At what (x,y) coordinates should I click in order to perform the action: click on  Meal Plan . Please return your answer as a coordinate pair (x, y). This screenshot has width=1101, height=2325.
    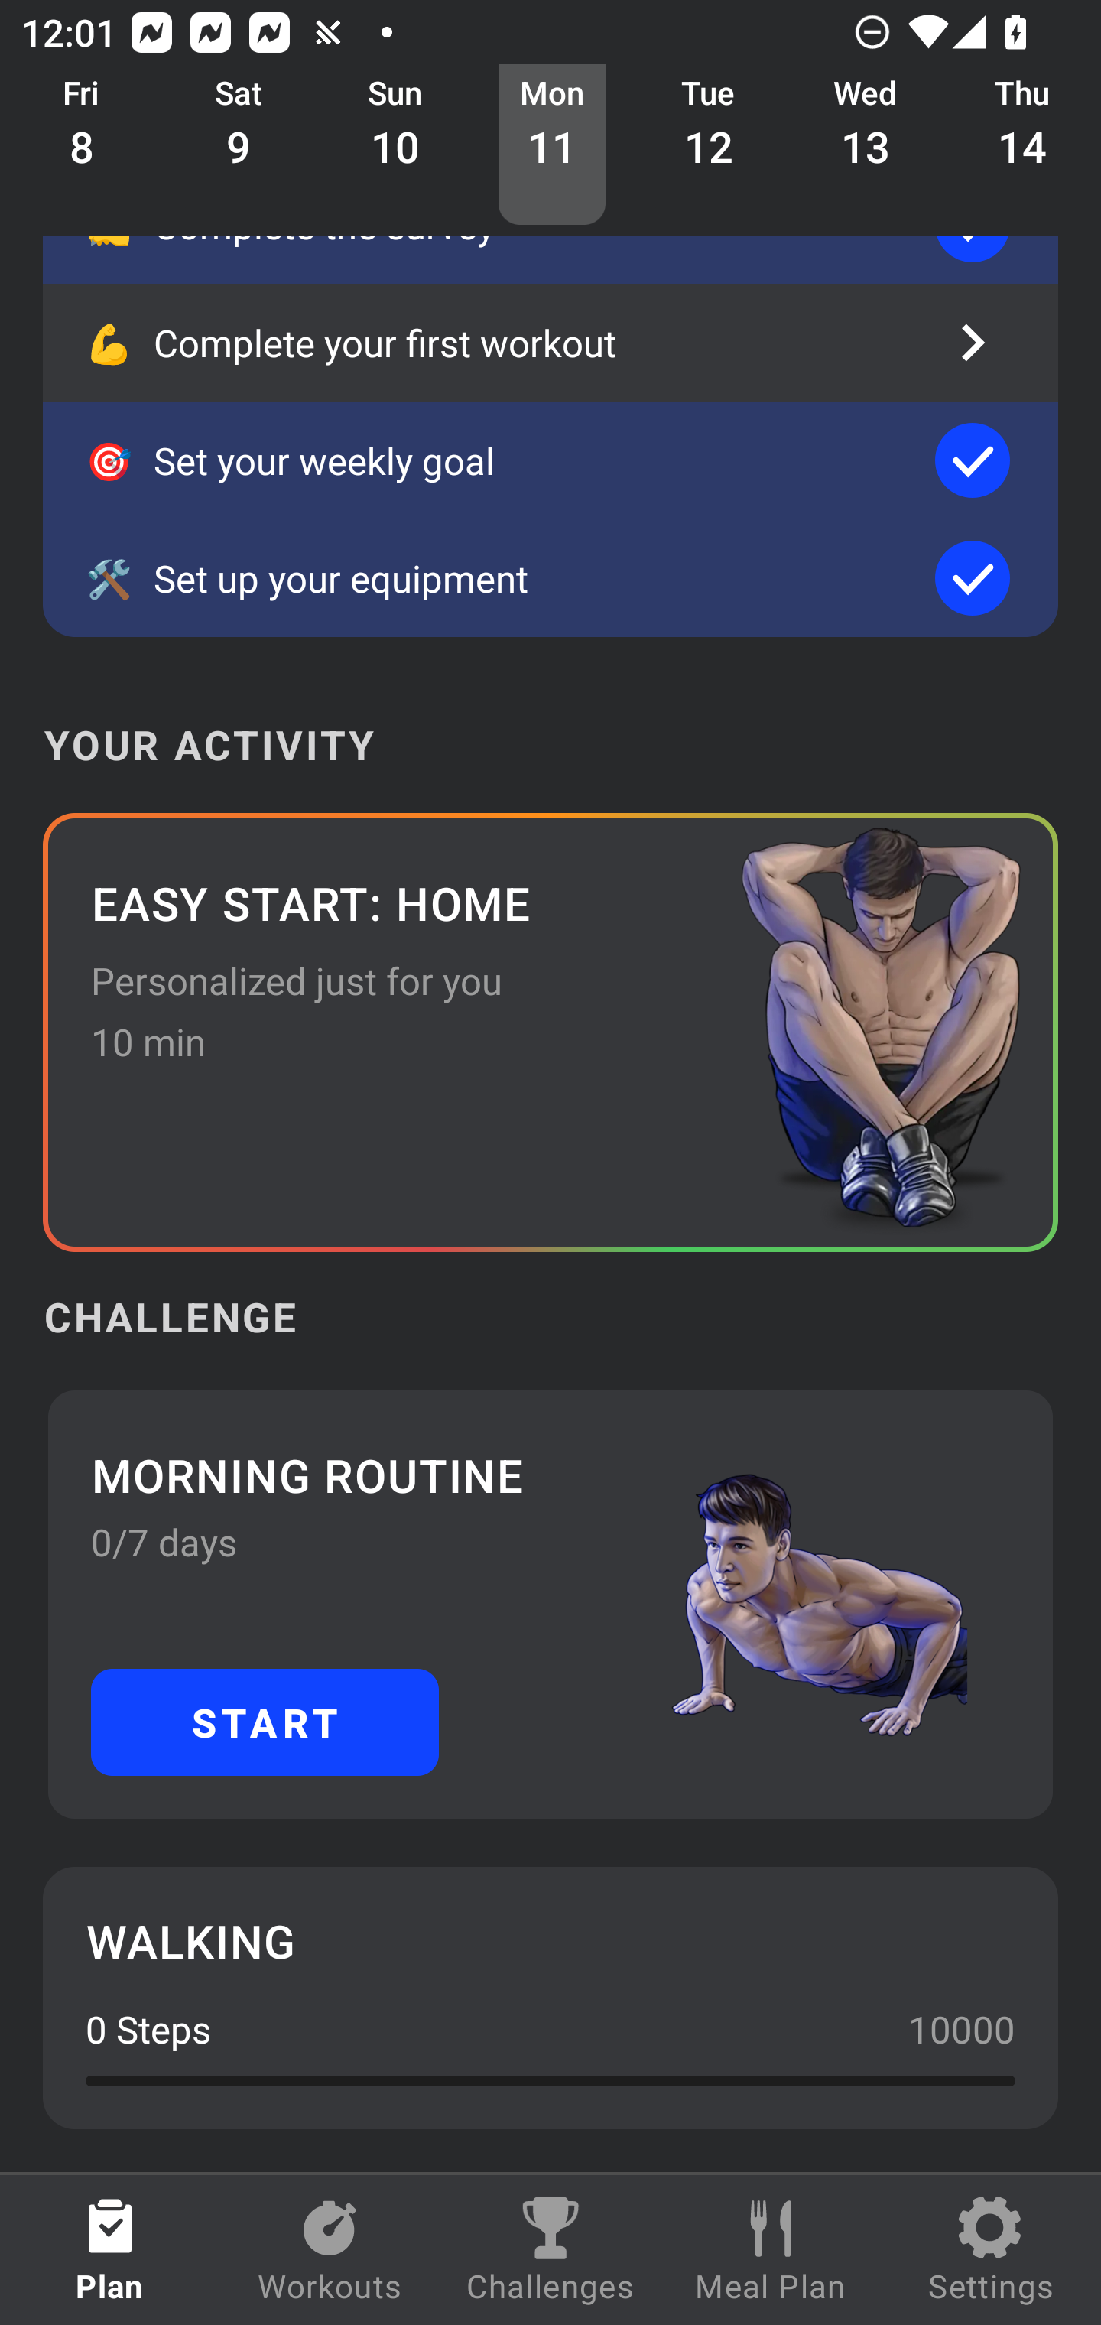
    Looking at the image, I should click on (771, 2250).